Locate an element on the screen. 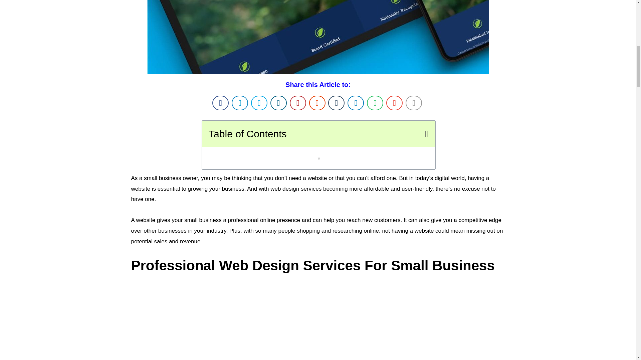 This screenshot has height=360, width=641. Share on print is located at coordinates (413, 103).